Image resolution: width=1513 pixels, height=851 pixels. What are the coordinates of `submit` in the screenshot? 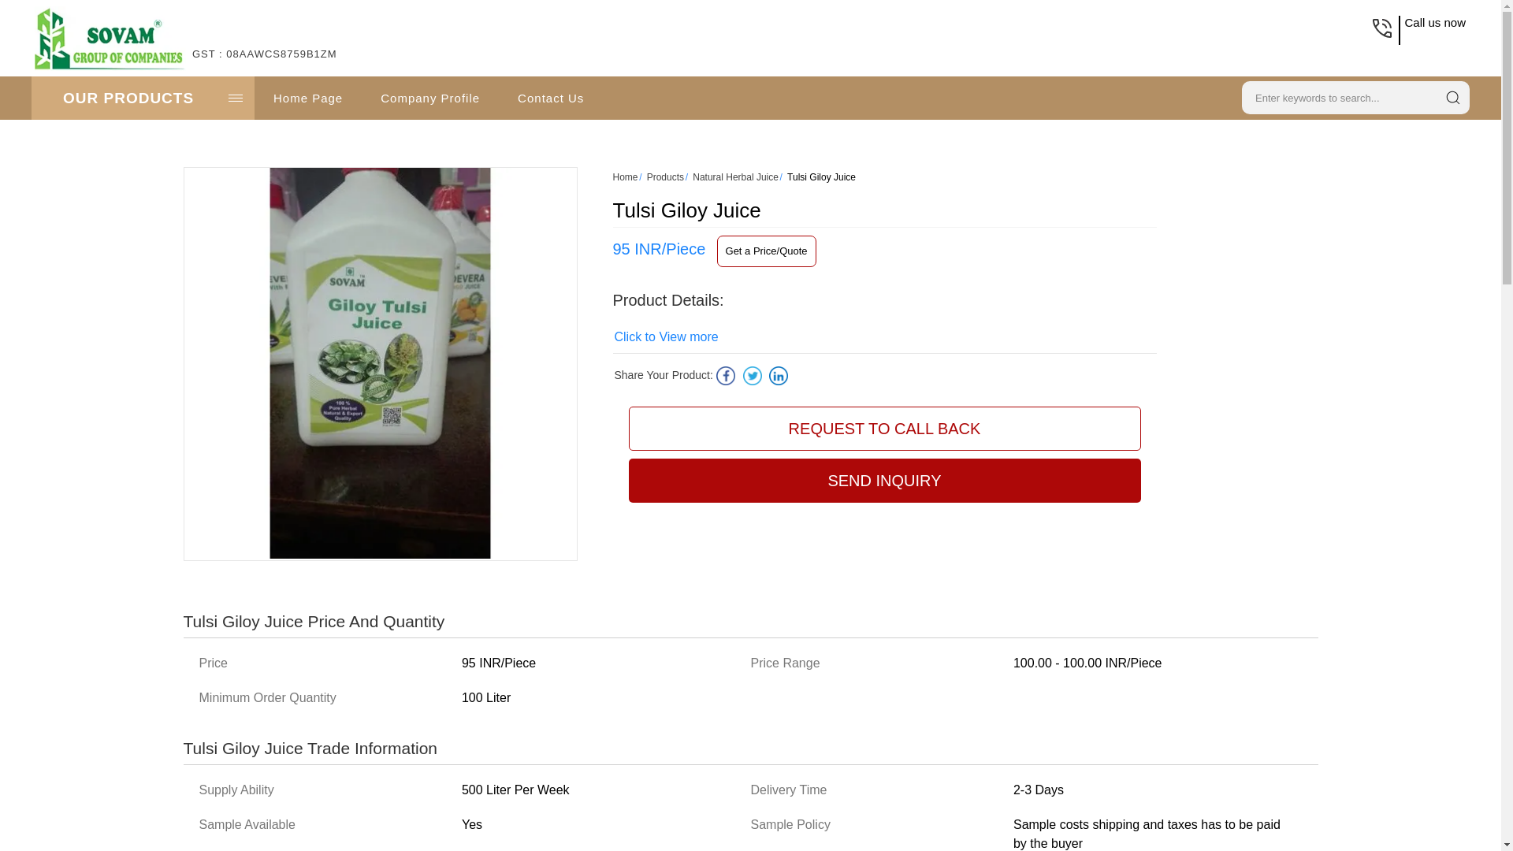 It's located at (1453, 98).